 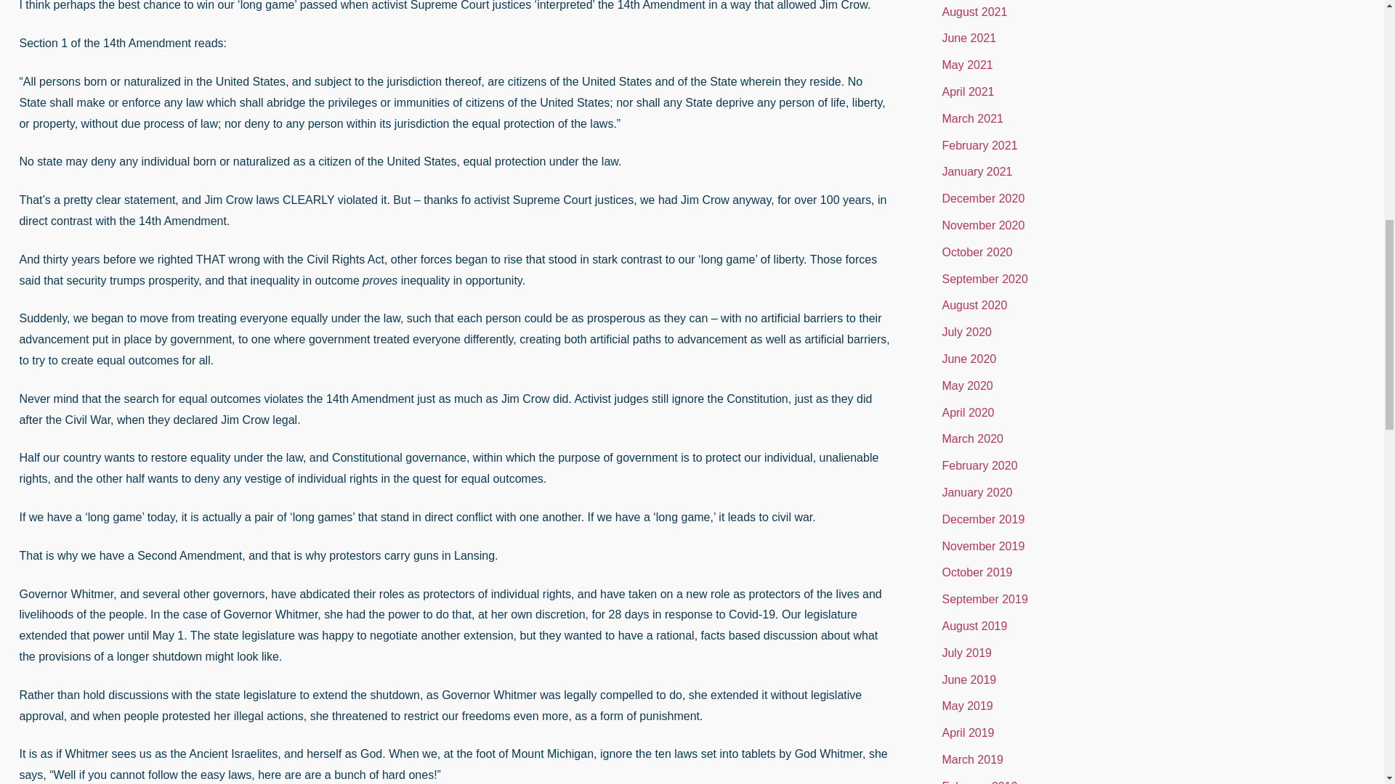 What do you see at coordinates (976, 171) in the screenshot?
I see `January 2021` at bounding box center [976, 171].